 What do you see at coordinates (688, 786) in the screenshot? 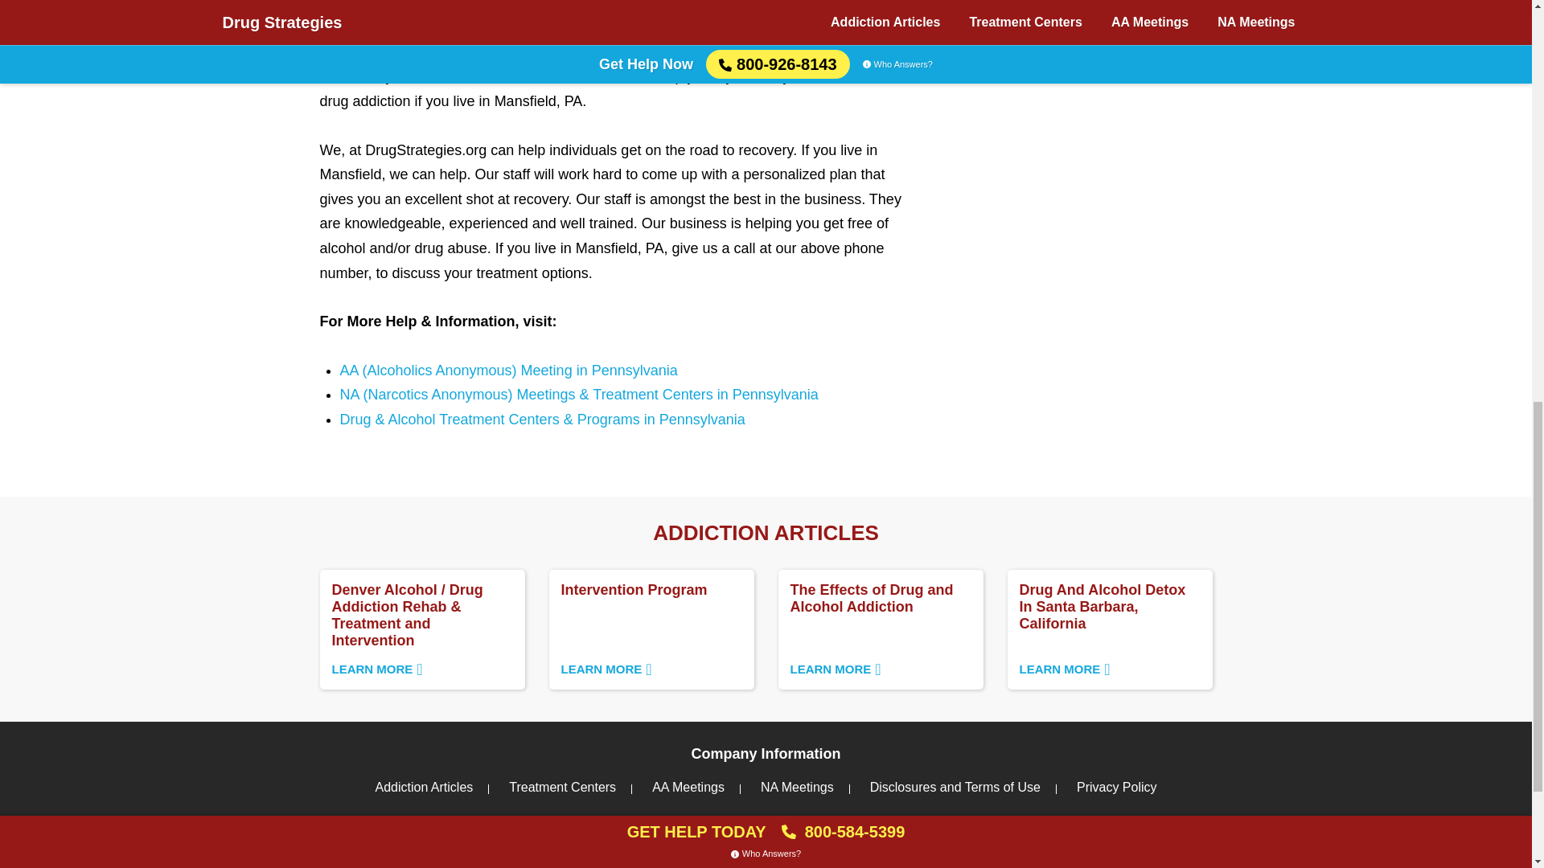
I see `AA Meetings` at bounding box center [688, 786].